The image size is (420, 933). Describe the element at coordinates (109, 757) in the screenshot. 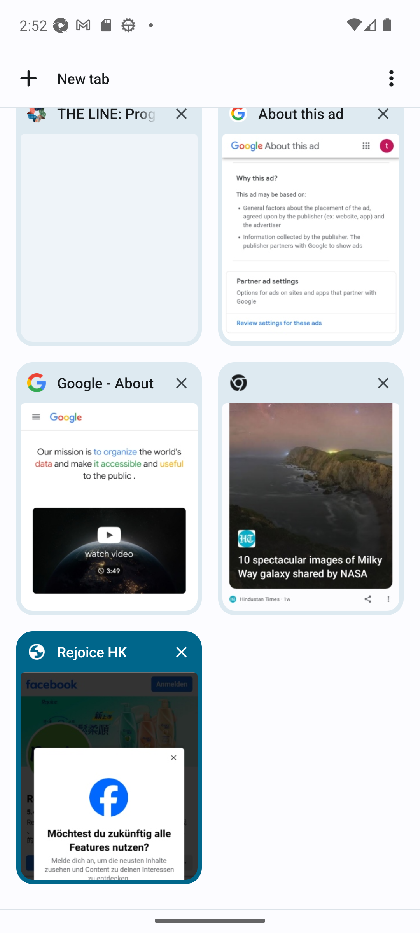

I see `Rejoice HK Rejoice HK, tab Close Rejoice HK tab` at that location.